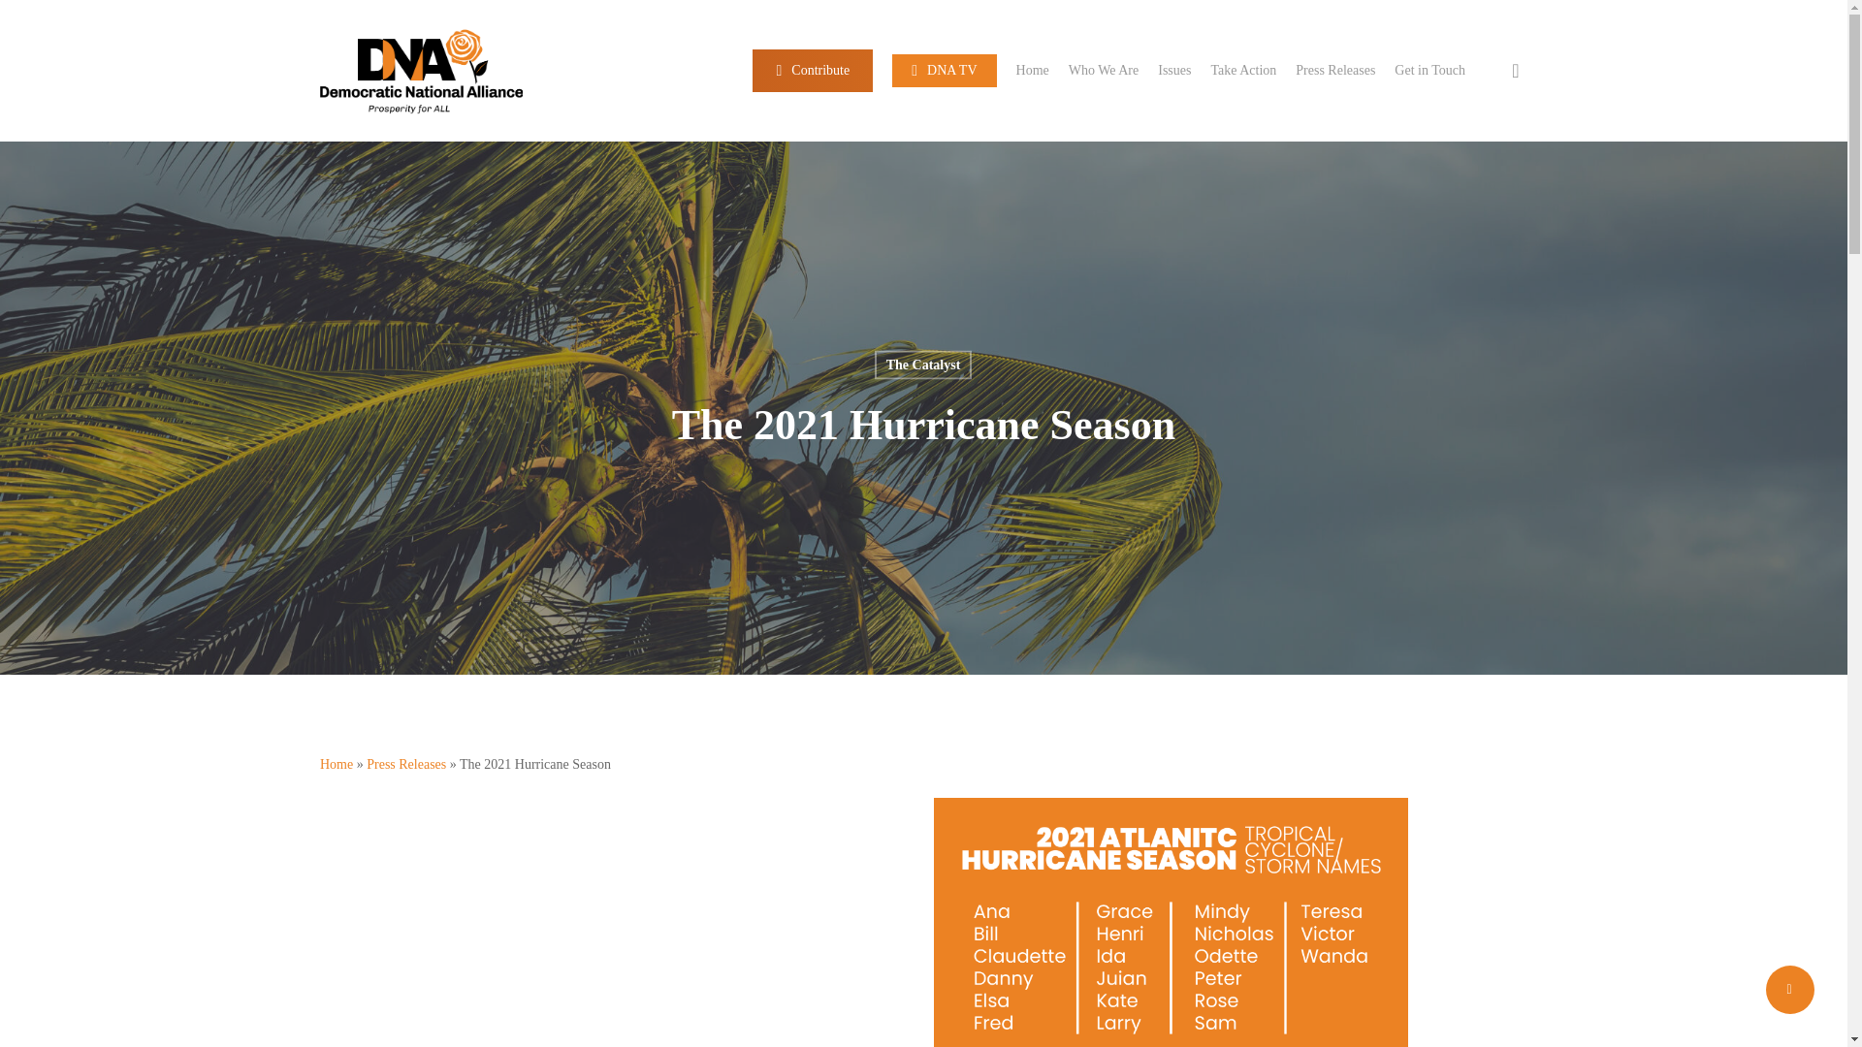 The height and width of the screenshot is (1047, 1862). What do you see at coordinates (944, 70) in the screenshot?
I see `DNA TV` at bounding box center [944, 70].